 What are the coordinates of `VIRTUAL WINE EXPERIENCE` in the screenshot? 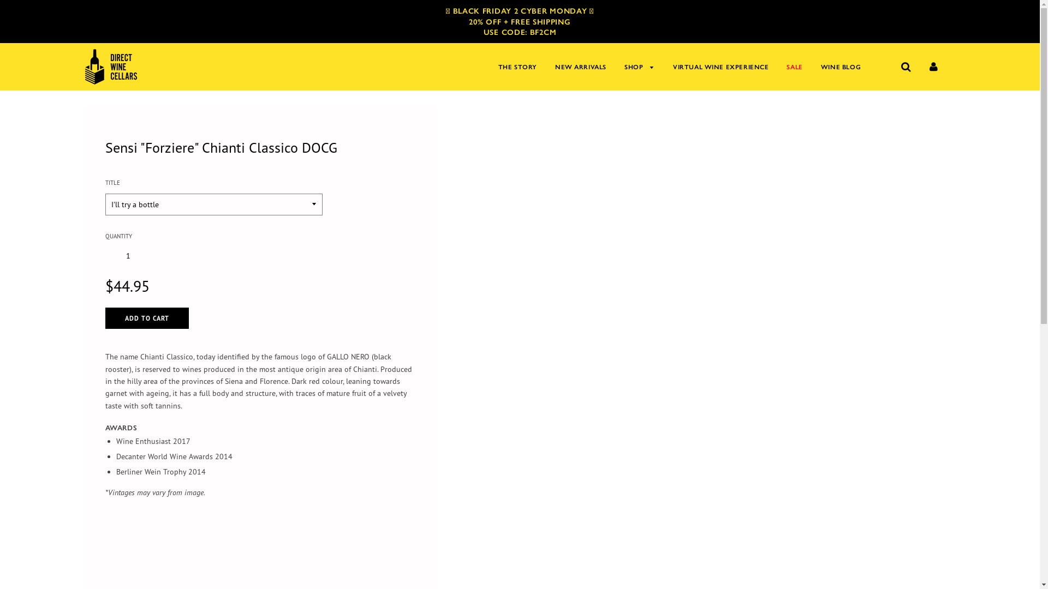 It's located at (720, 67).